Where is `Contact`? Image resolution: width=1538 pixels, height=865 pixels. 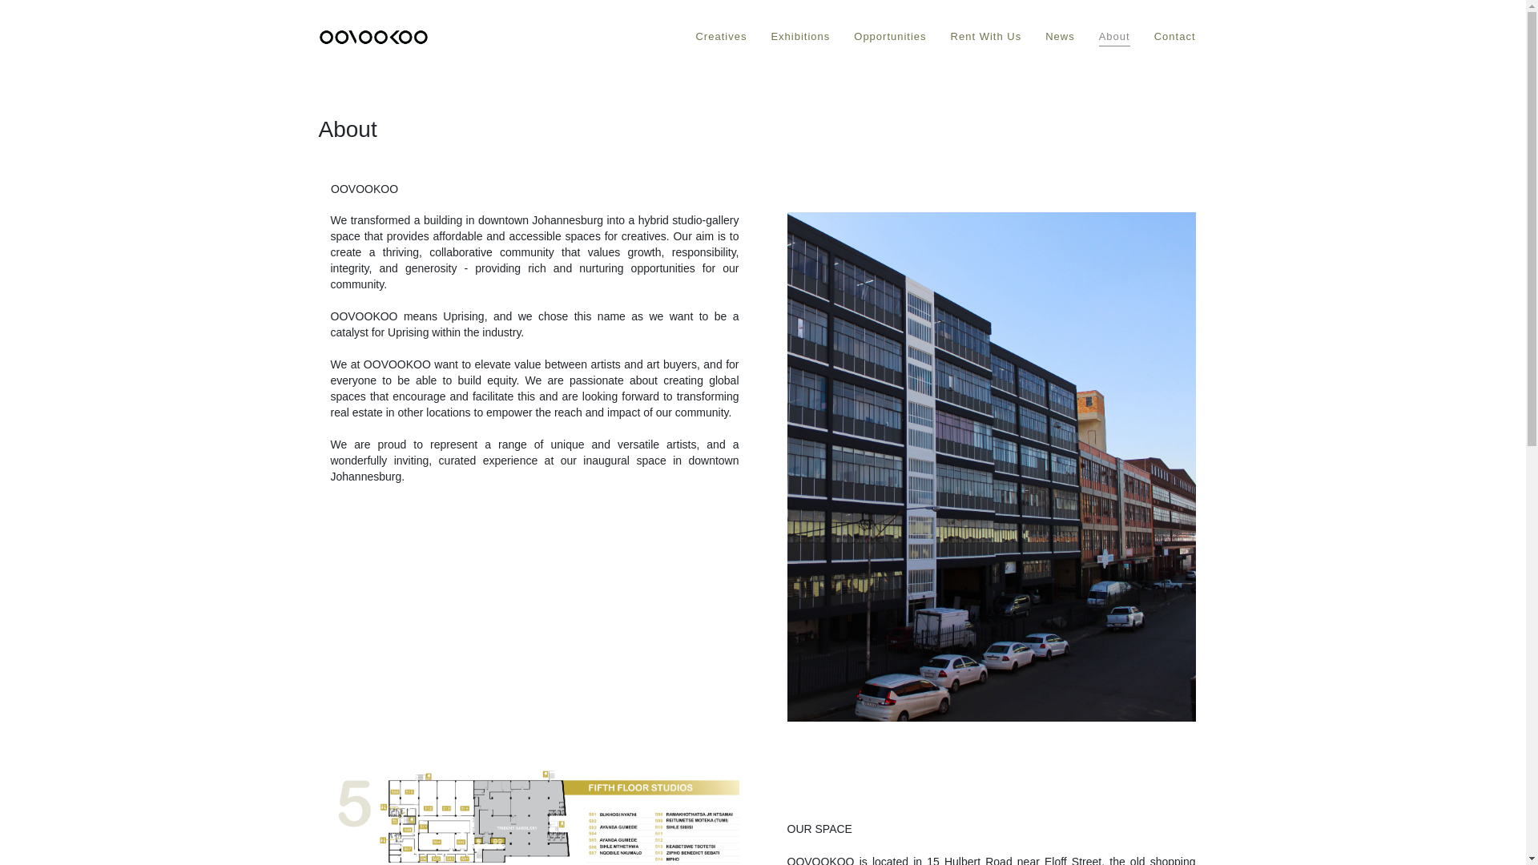 Contact is located at coordinates (1175, 37).